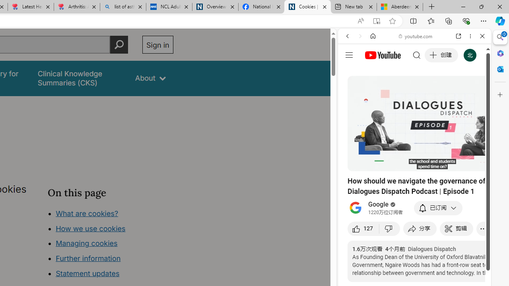  Describe the element at coordinates (414, 196) in the screenshot. I see `Google` at that location.